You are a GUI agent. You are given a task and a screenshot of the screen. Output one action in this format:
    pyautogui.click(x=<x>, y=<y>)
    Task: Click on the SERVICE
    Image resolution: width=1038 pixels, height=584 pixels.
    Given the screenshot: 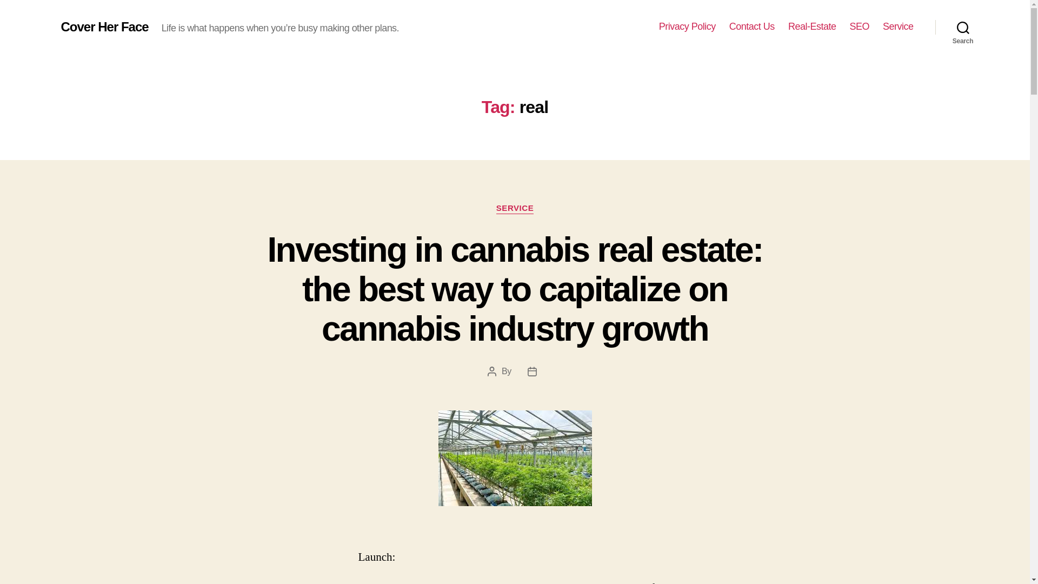 What is the action you would take?
    pyautogui.click(x=515, y=209)
    